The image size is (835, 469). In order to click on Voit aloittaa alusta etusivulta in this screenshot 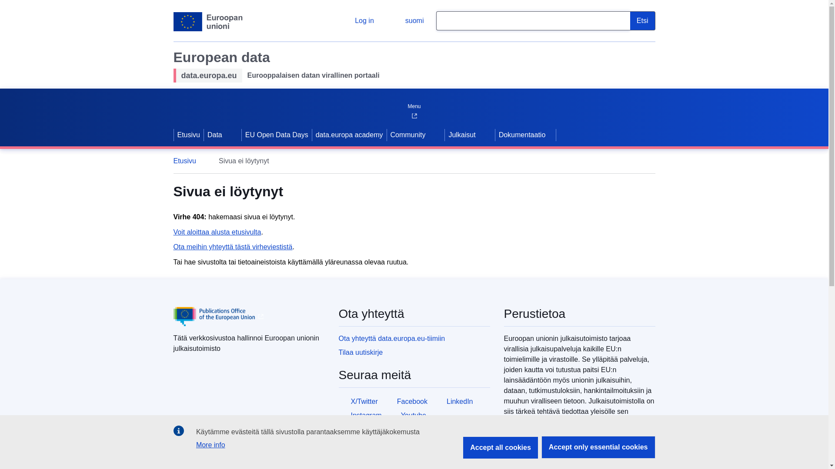, I will do `click(217, 232)`.